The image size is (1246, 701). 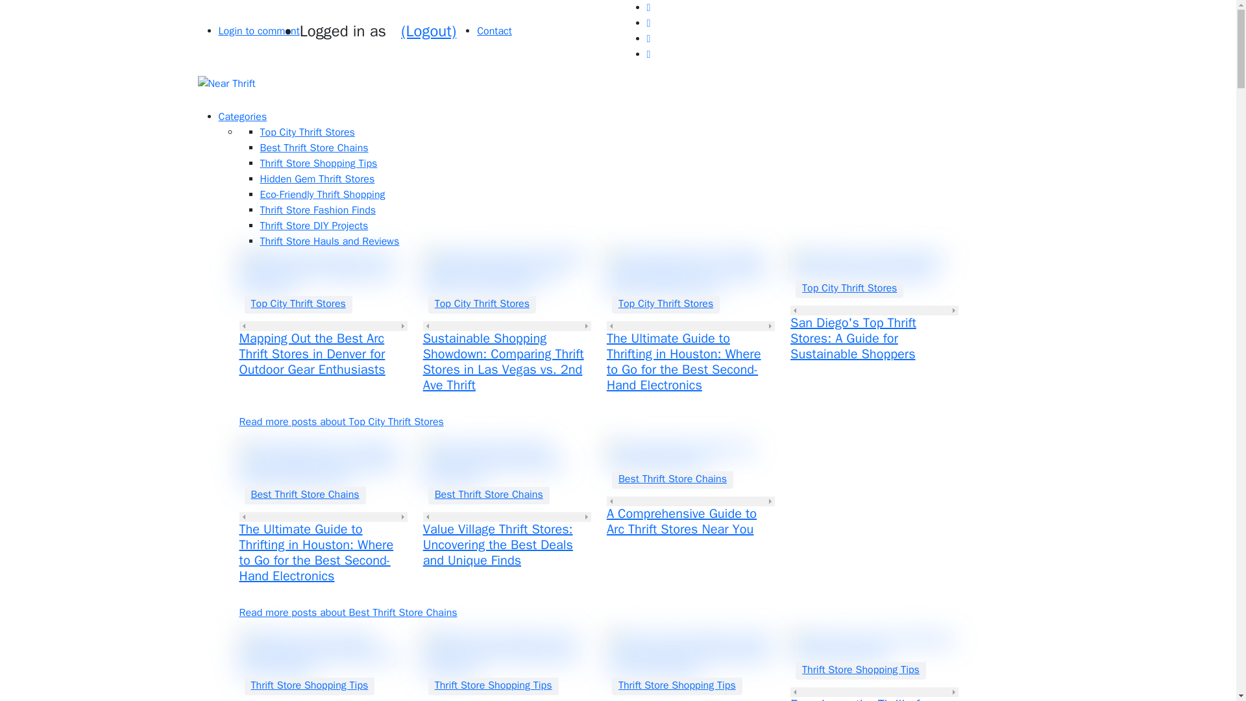 I want to click on Thrift Store Shopping Tips, so click(x=318, y=164).